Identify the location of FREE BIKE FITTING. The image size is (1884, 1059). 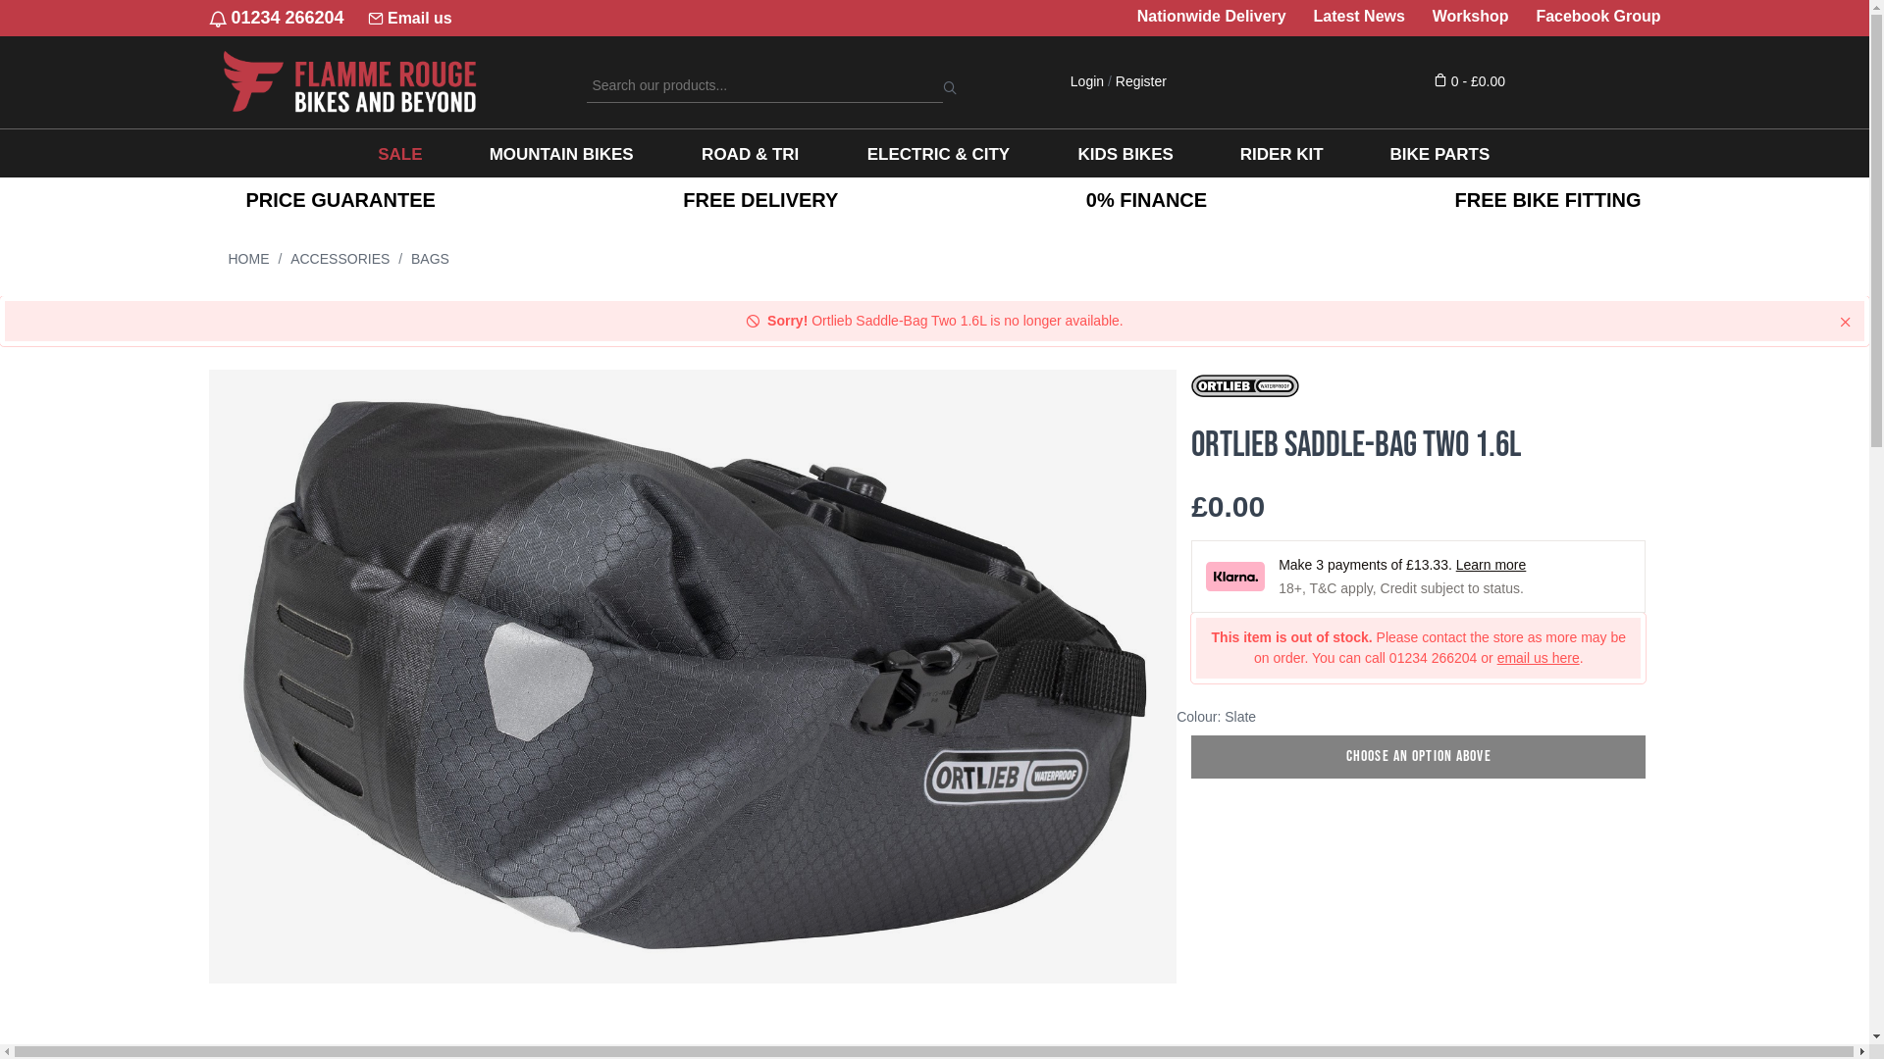
(1547, 200).